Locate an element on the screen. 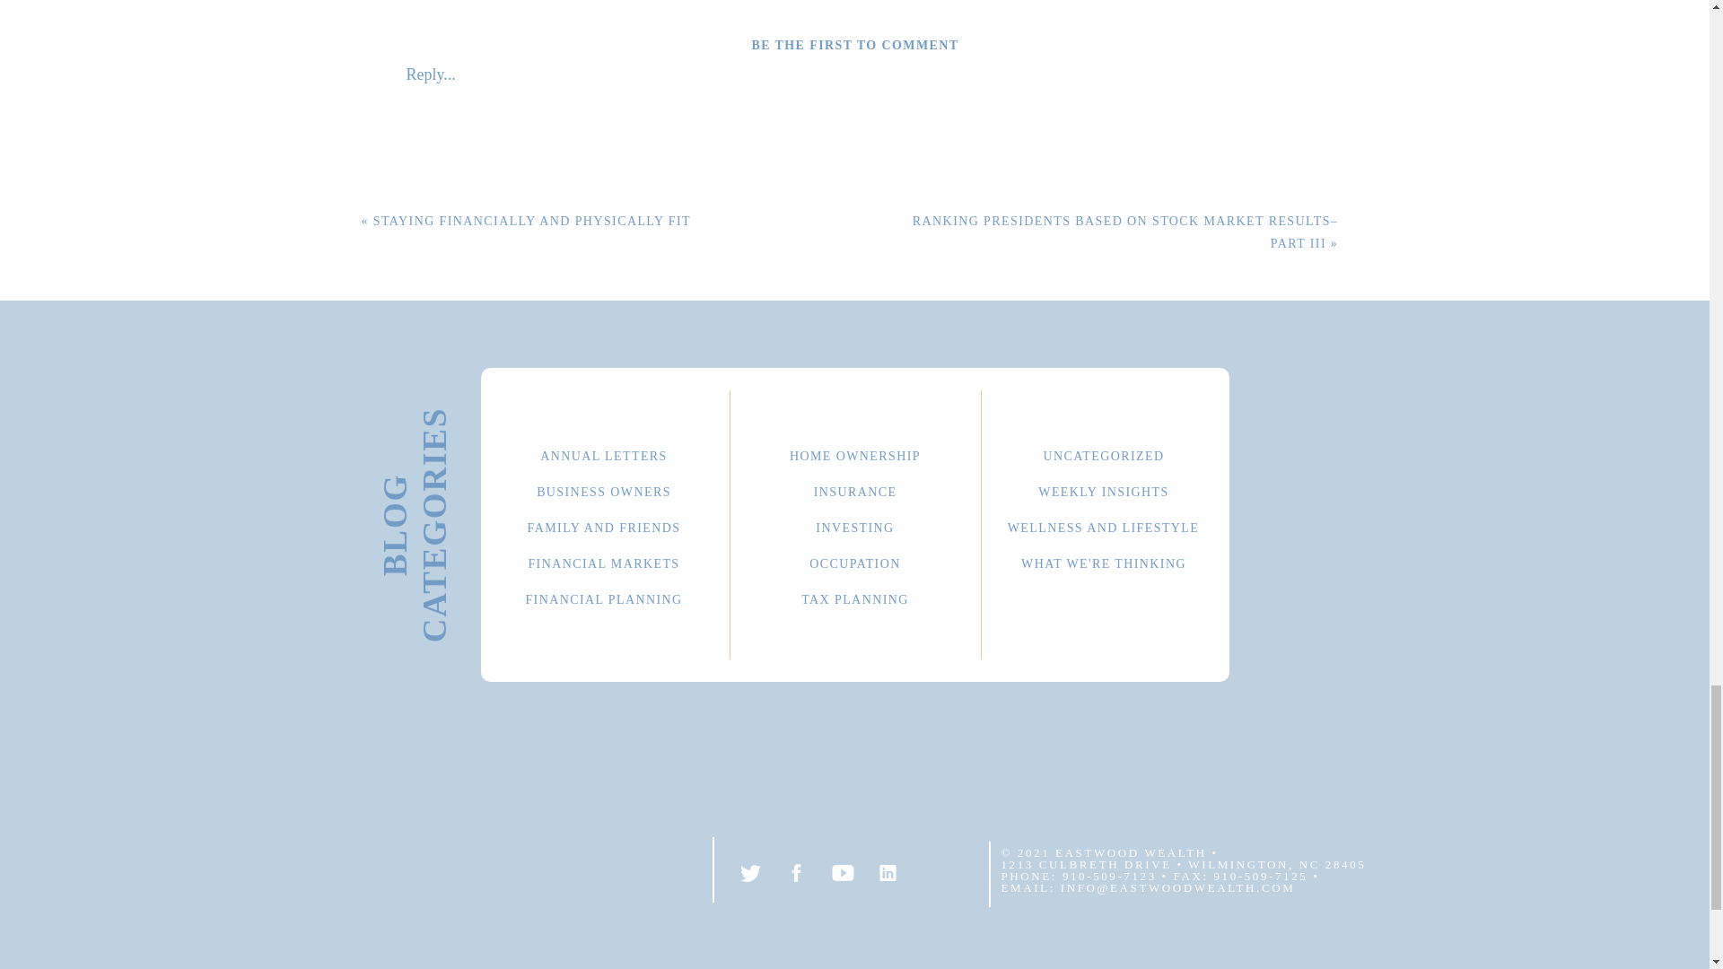 The image size is (1723, 969). FINANCIAL MARKETS is located at coordinates (603, 561).